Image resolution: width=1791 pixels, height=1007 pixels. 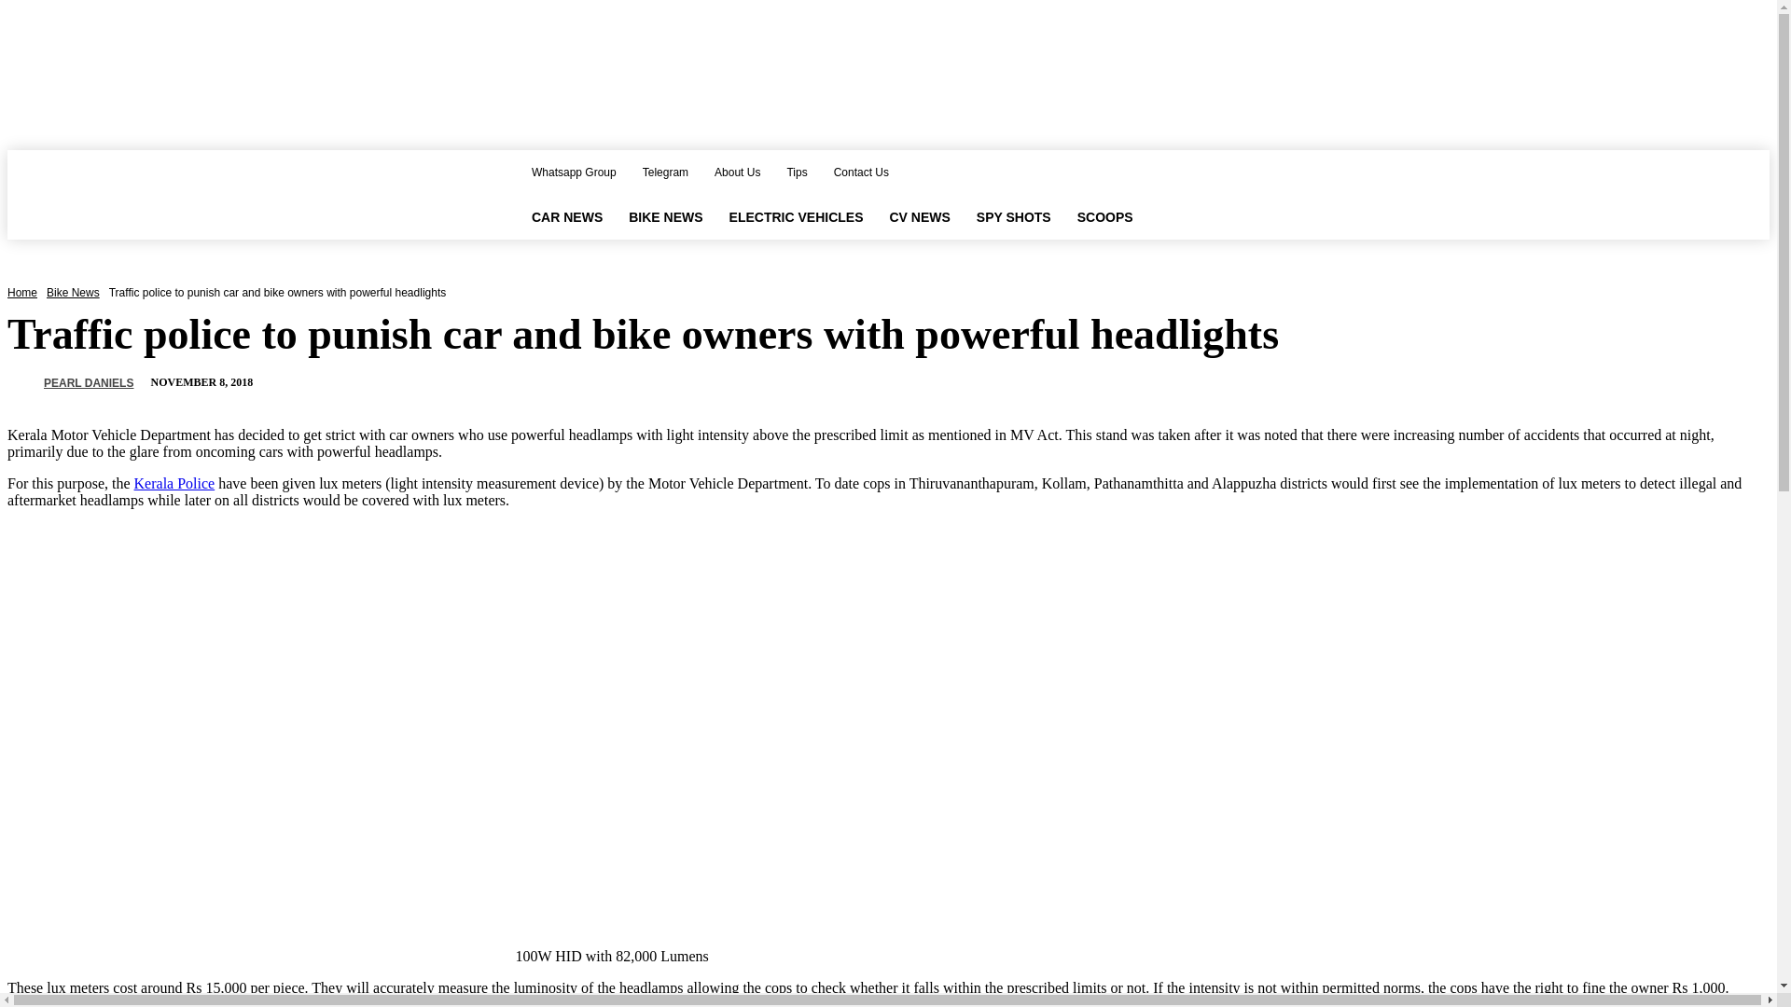 I want to click on Telegram, so click(x=666, y=172).